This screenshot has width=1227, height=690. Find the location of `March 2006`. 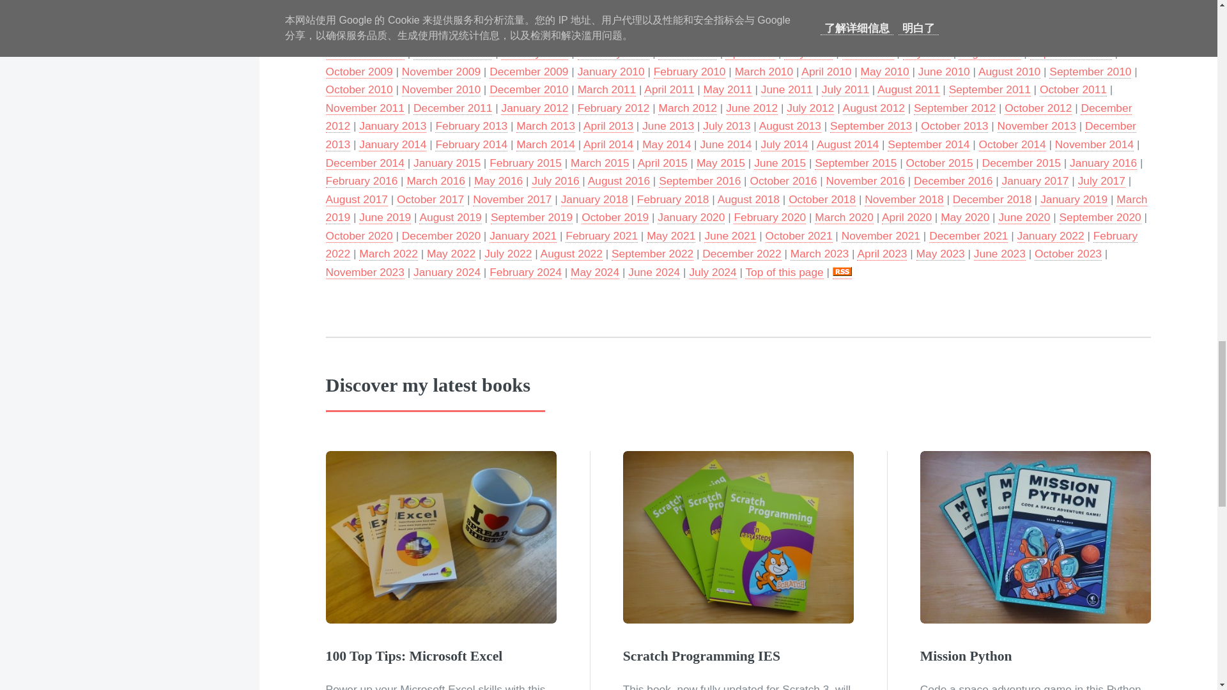

March 2006 is located at coordinates (583, 3).